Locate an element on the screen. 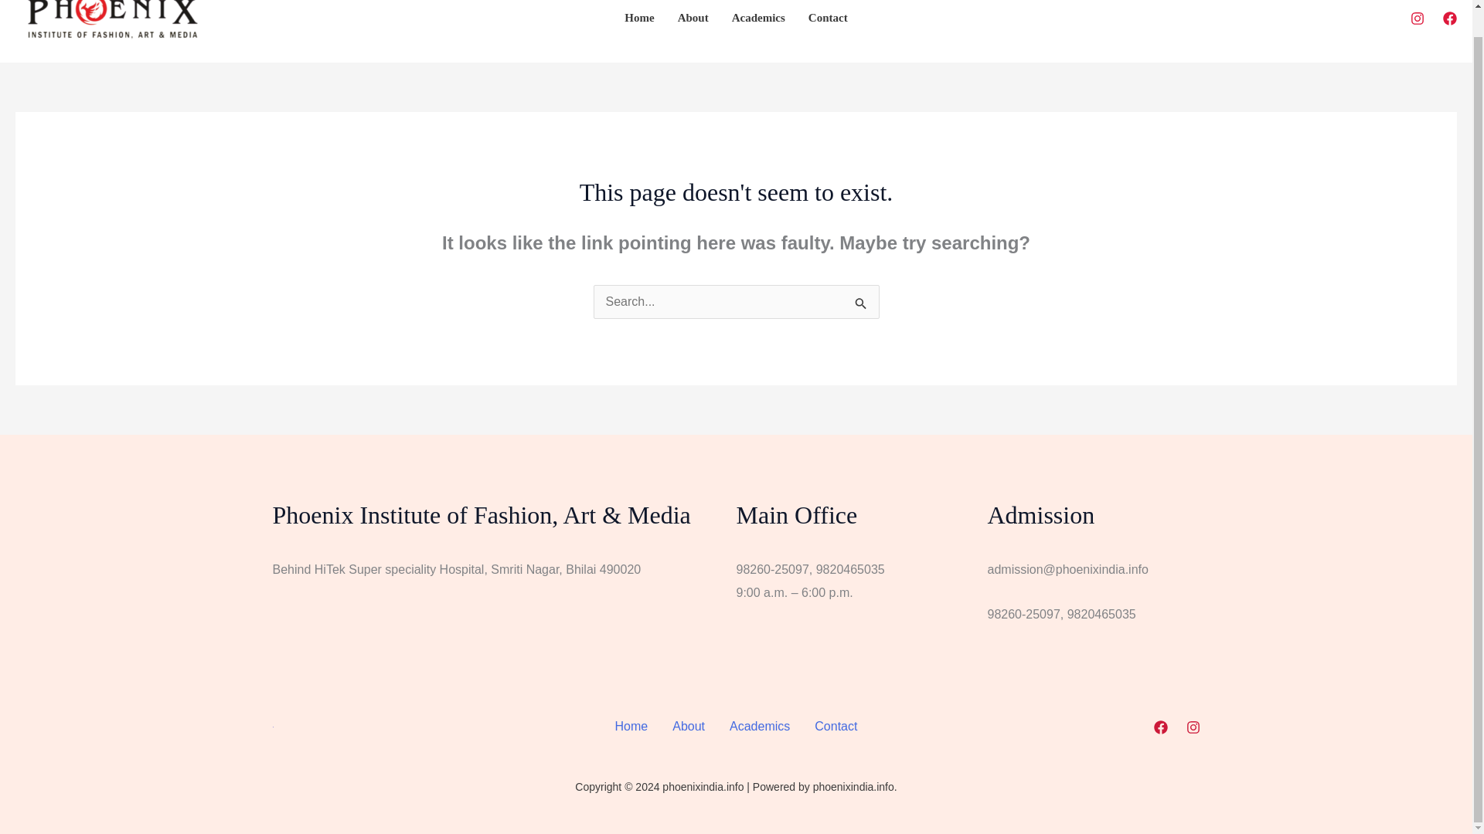  About is located at coordinates (688, 726).